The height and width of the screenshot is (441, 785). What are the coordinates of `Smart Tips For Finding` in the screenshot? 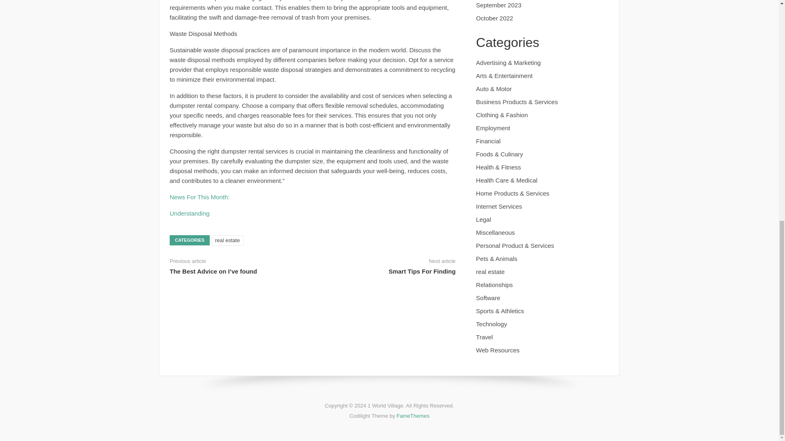 It's located at (422, 271).